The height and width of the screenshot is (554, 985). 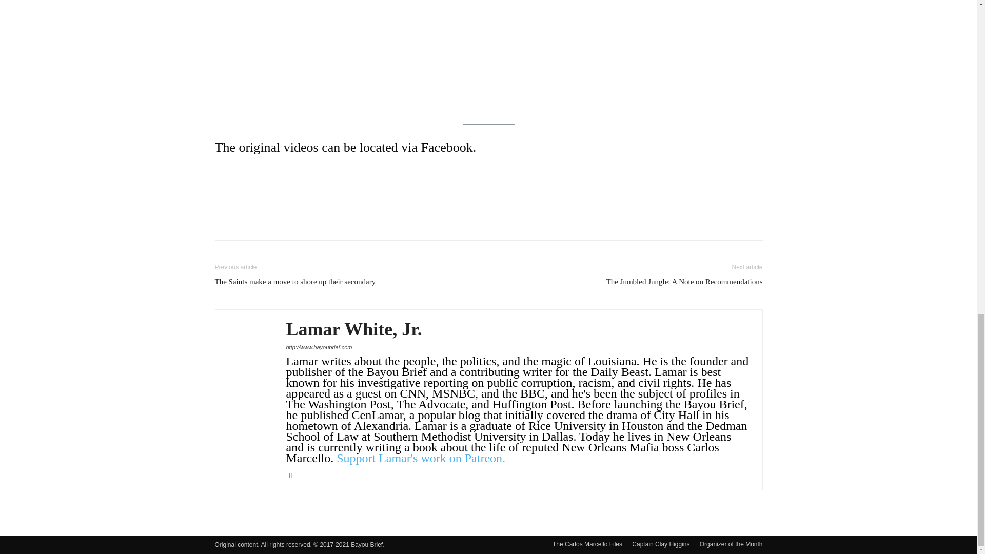 I want to click on Lamar White, Jr., so click(x=354, y=329).